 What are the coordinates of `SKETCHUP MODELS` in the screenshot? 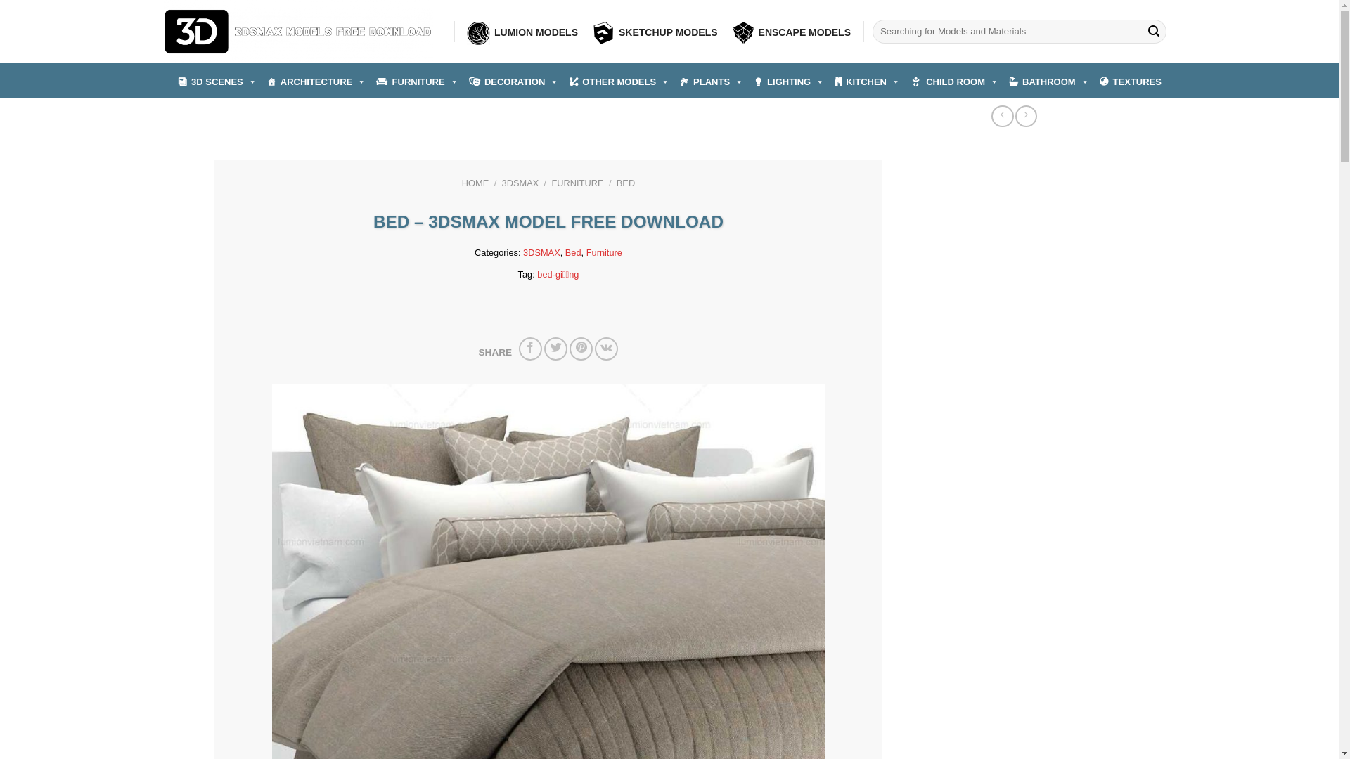 It's located at (655, 32).